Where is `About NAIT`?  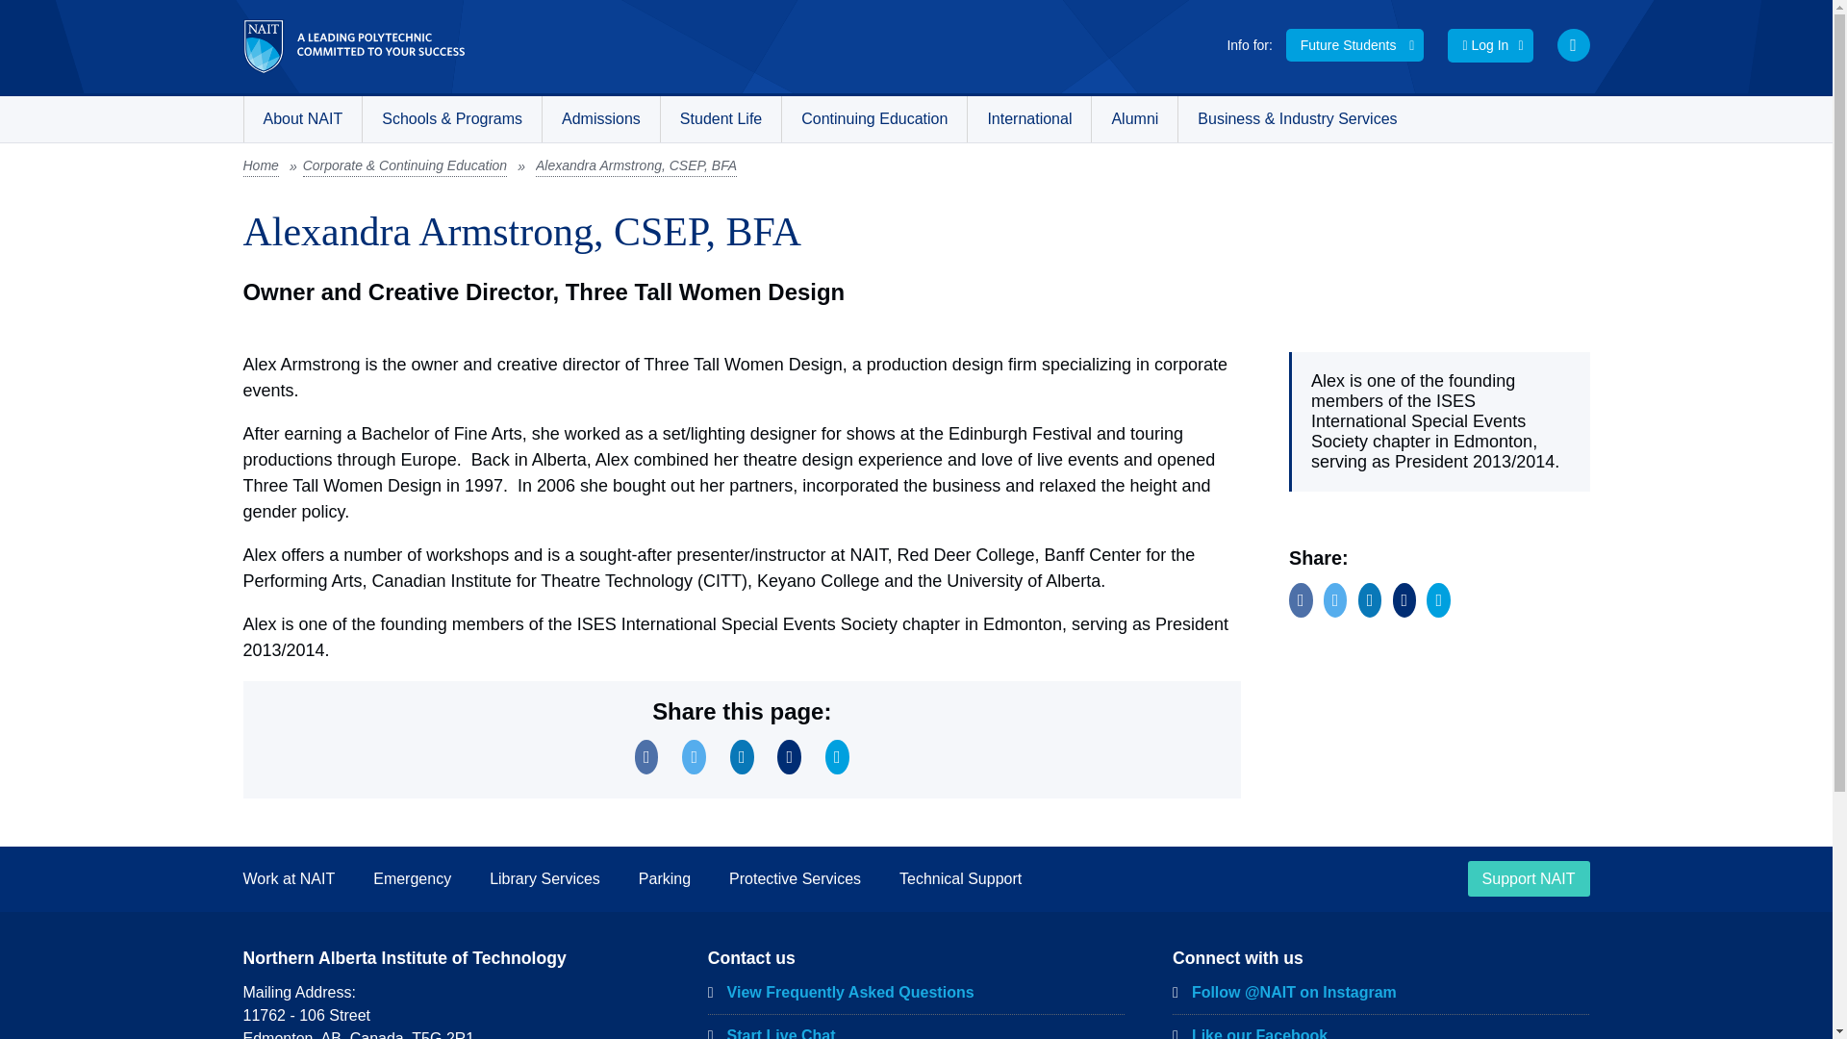 About NAIT is located at coordinates (302, 119).